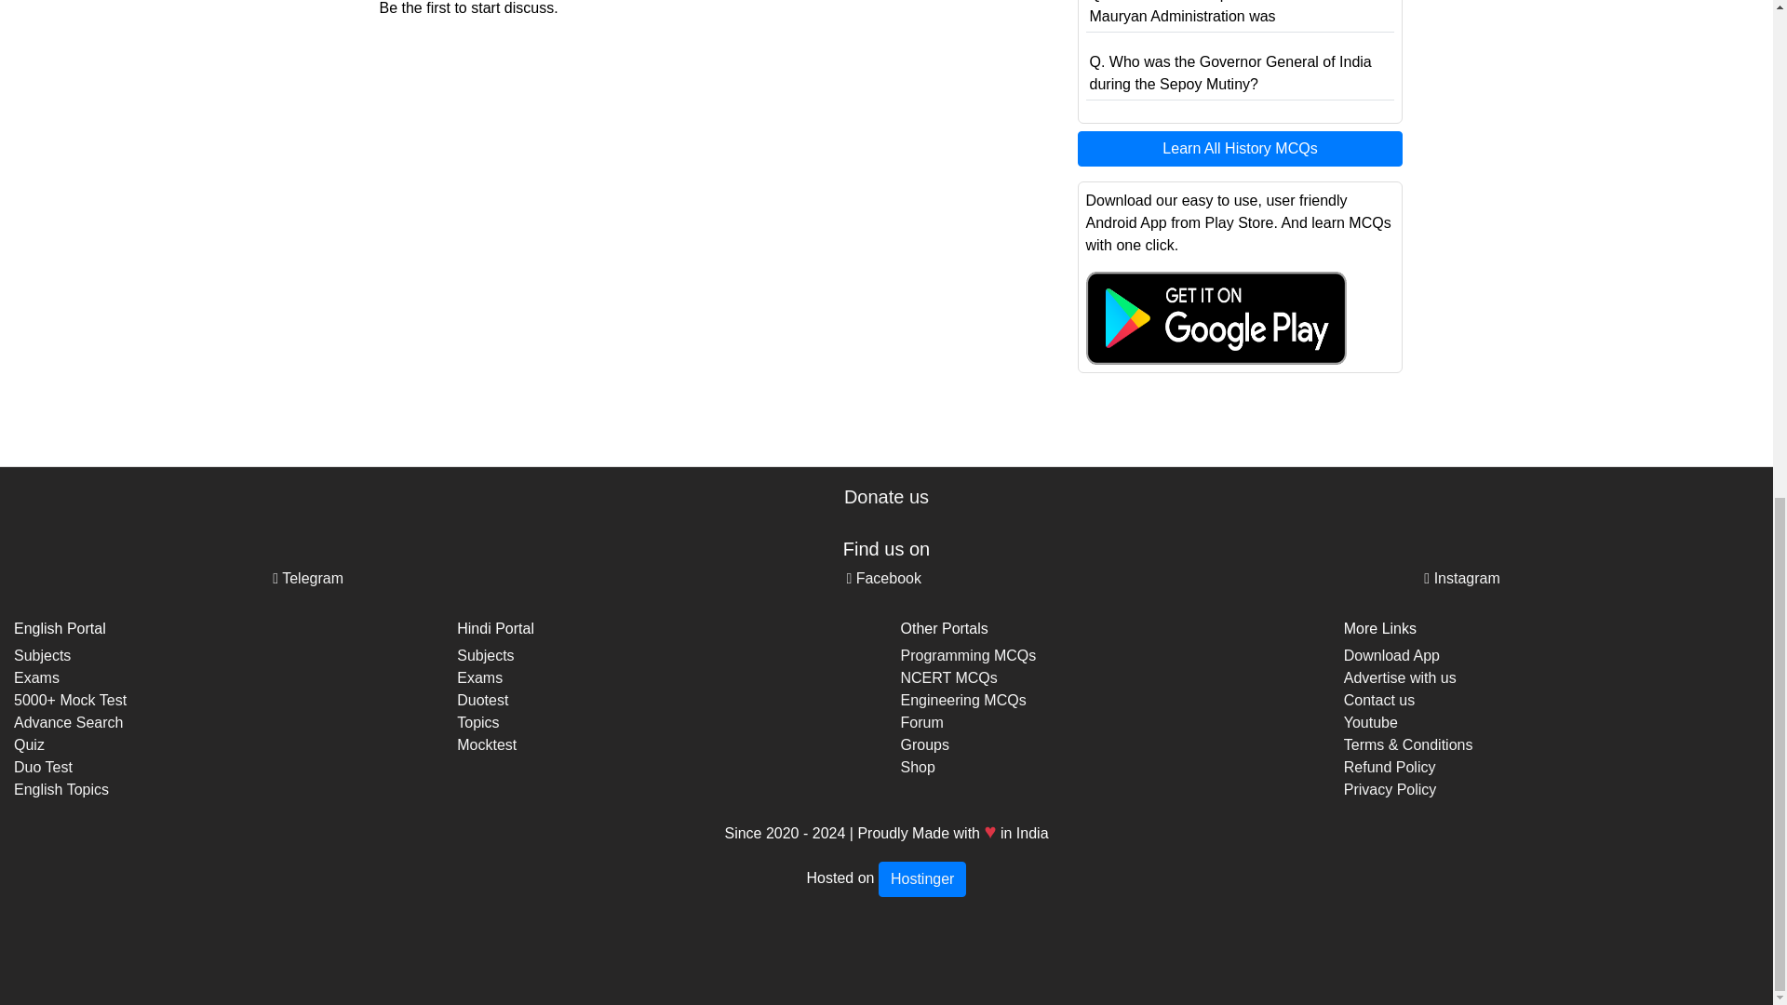  I want to click on Facebook, so click(883, 578).